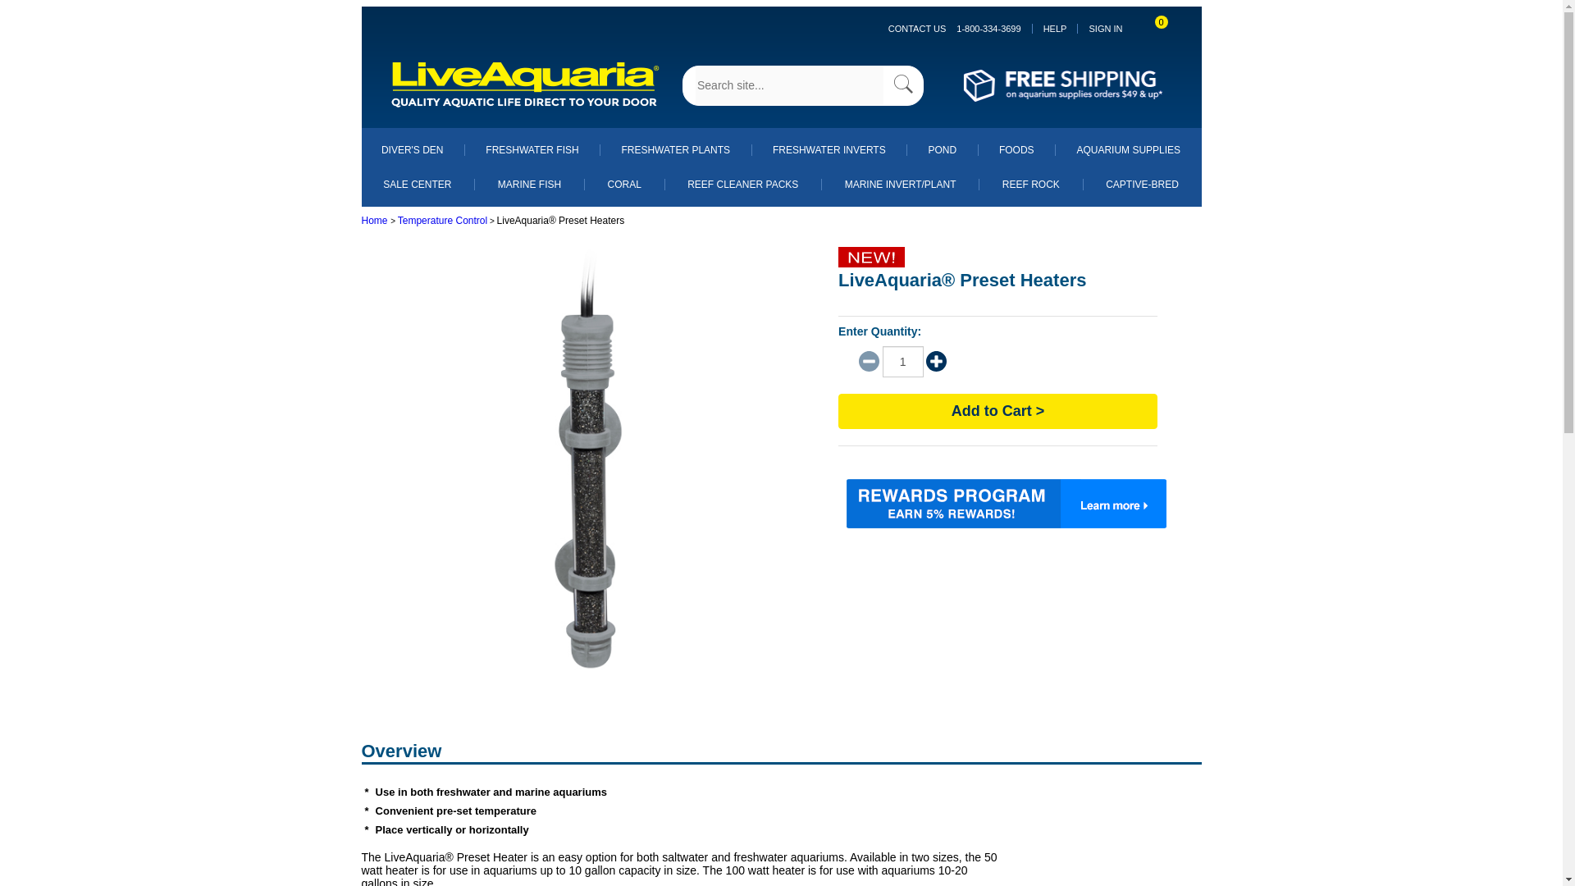 The width and height of the screenshot is (1575, 886). I want to click on Foods, so click(1016, 150).